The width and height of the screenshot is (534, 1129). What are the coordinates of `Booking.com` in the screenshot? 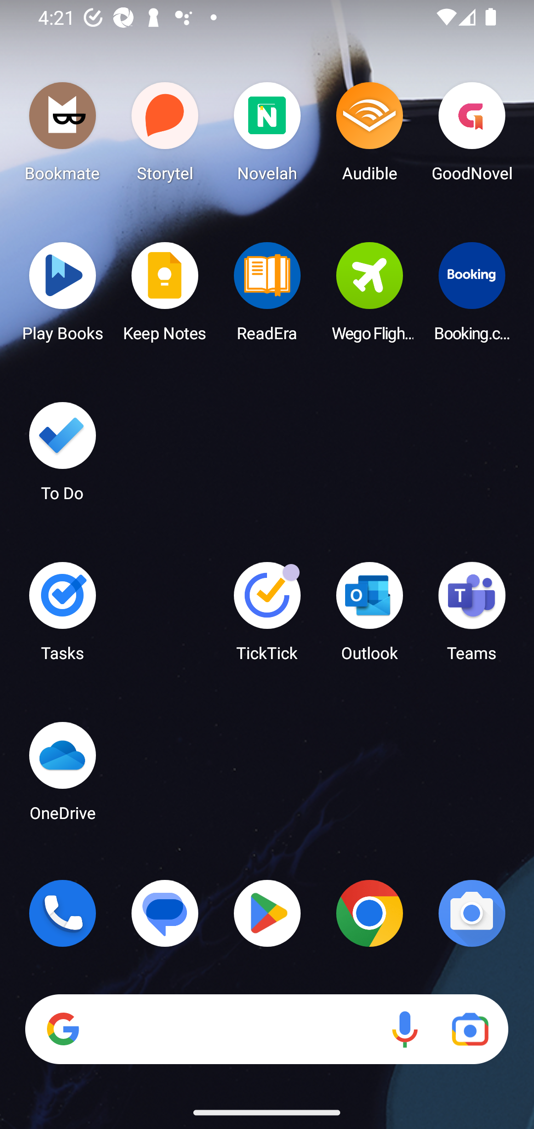 It's located at (472, 296).